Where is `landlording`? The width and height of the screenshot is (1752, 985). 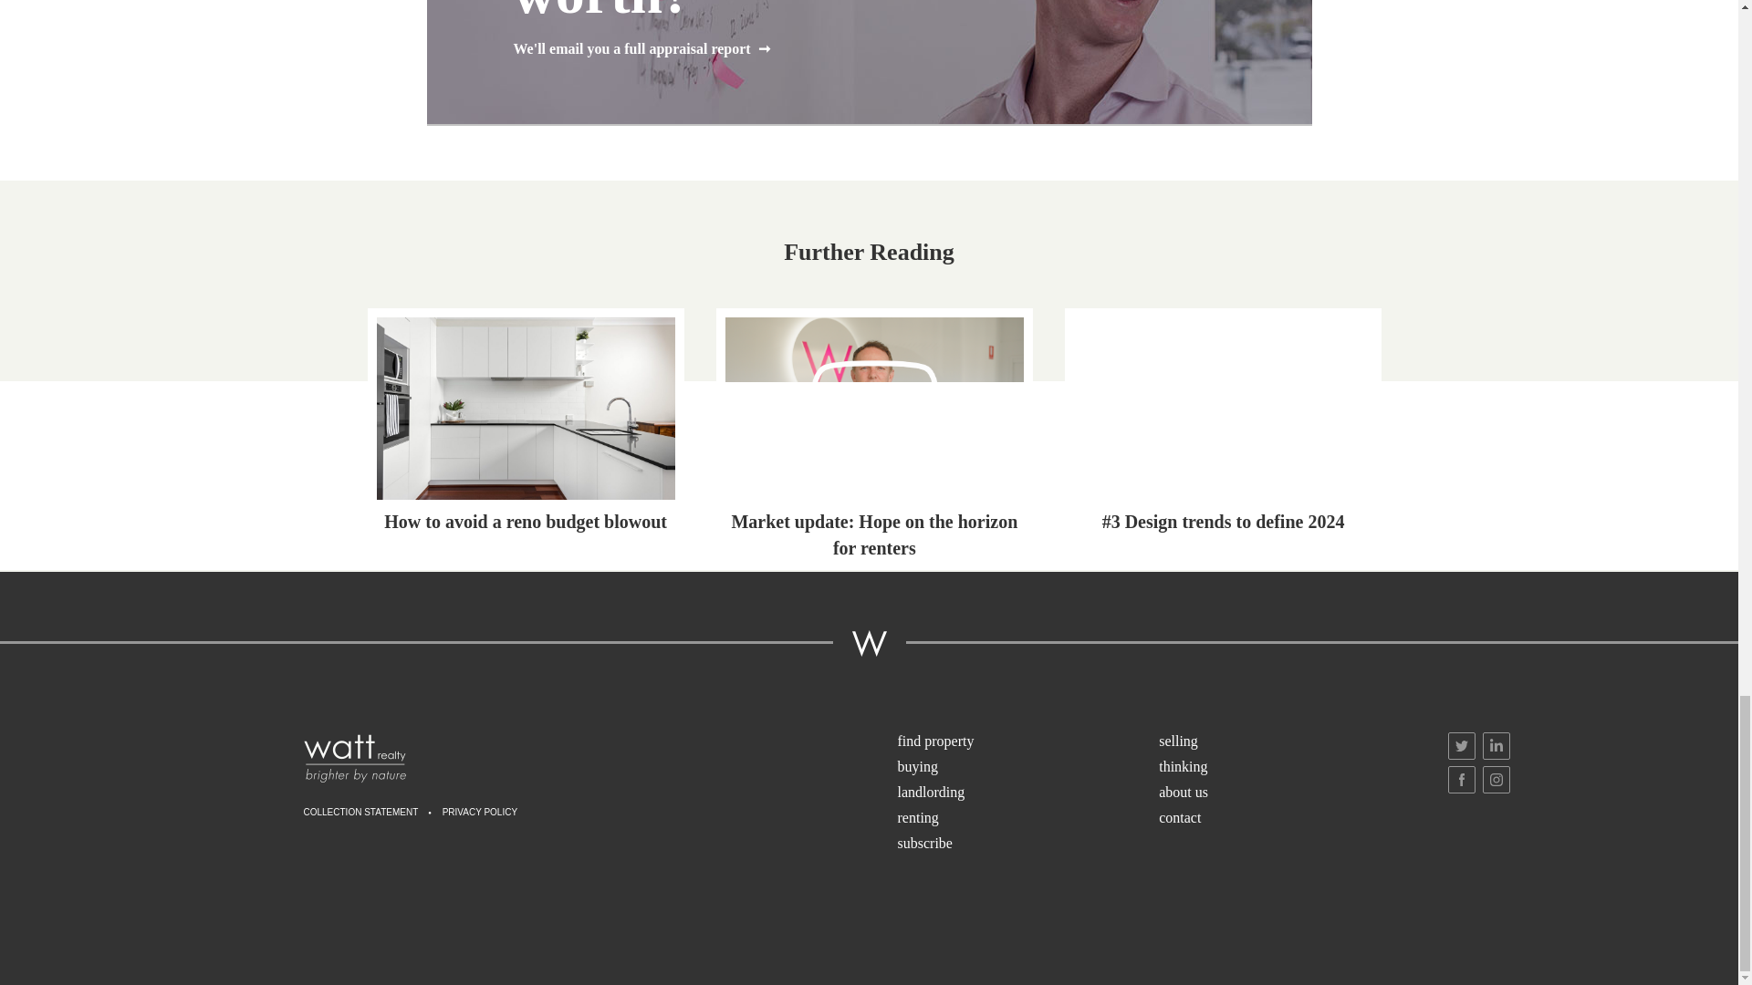
landlording is located at coordinates (1027, 793).